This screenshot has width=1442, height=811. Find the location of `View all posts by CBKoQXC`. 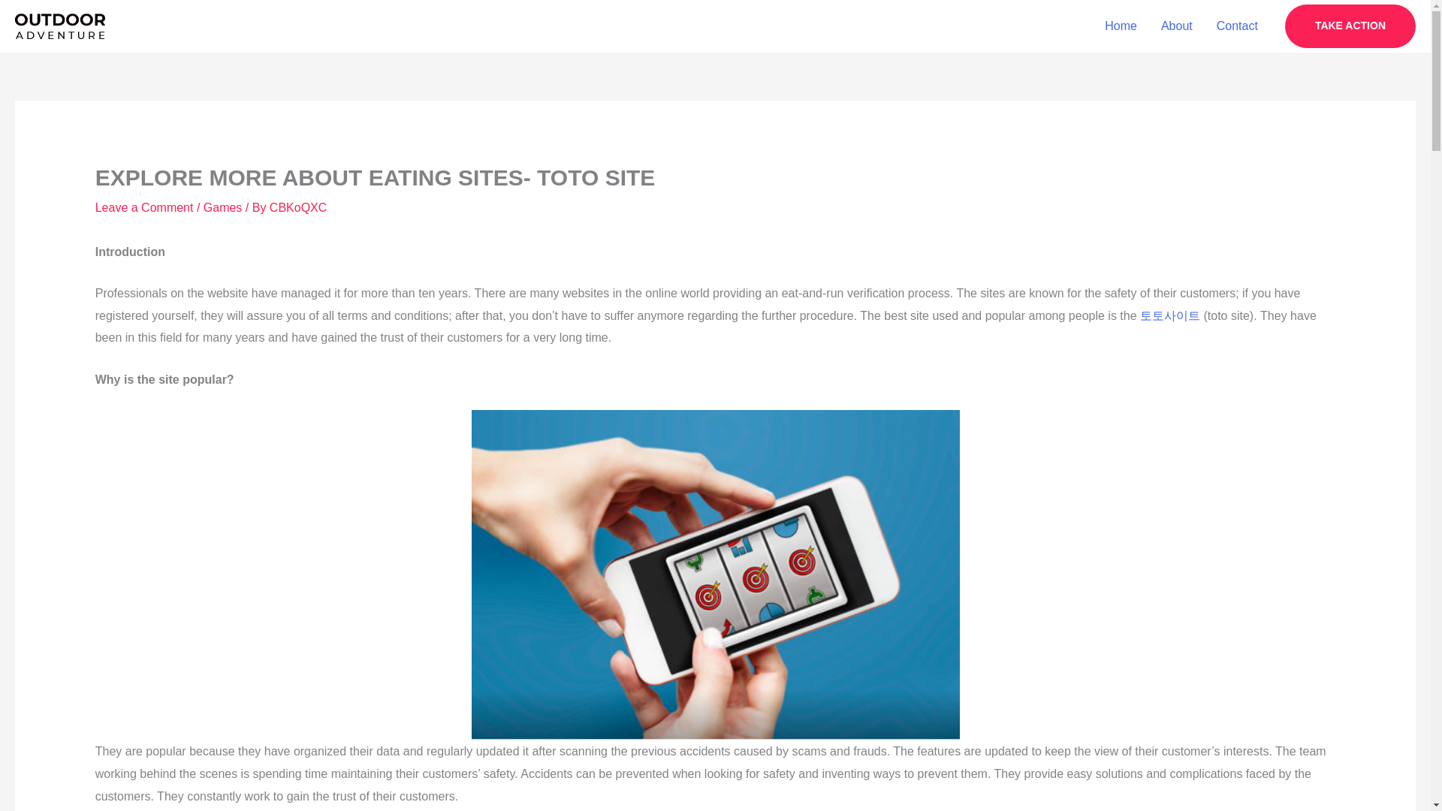

View all posts by CBKoQXC is located at coordinates (298, 207).